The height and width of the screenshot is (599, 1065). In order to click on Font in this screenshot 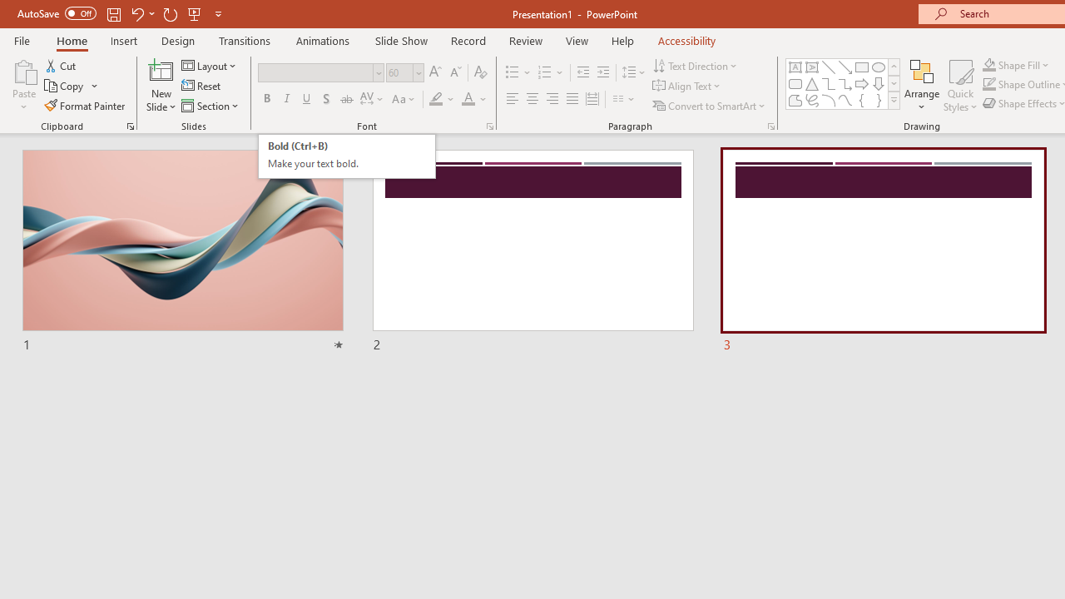, I will do `click(321, 73)`.